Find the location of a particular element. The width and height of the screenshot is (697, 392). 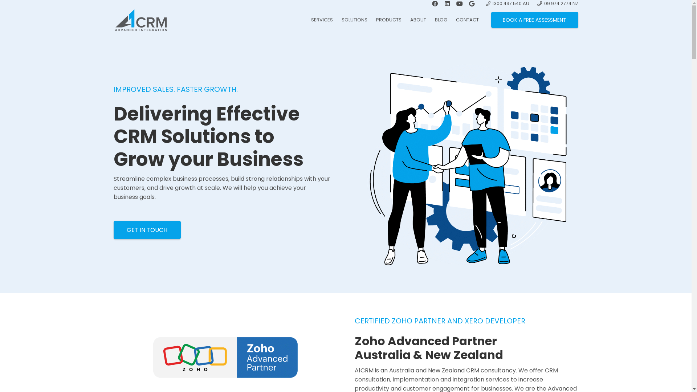

Google is located at coordinates (159, 325).